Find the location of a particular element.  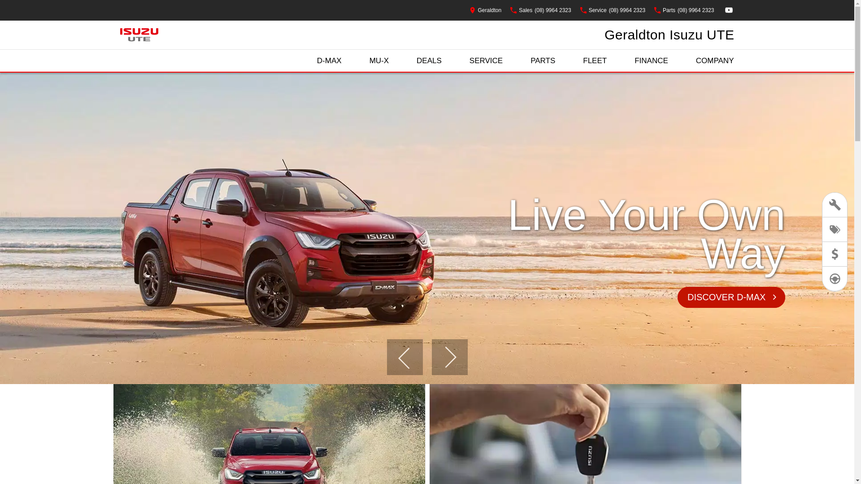

COMPANY is located at coordinates (715, 61).